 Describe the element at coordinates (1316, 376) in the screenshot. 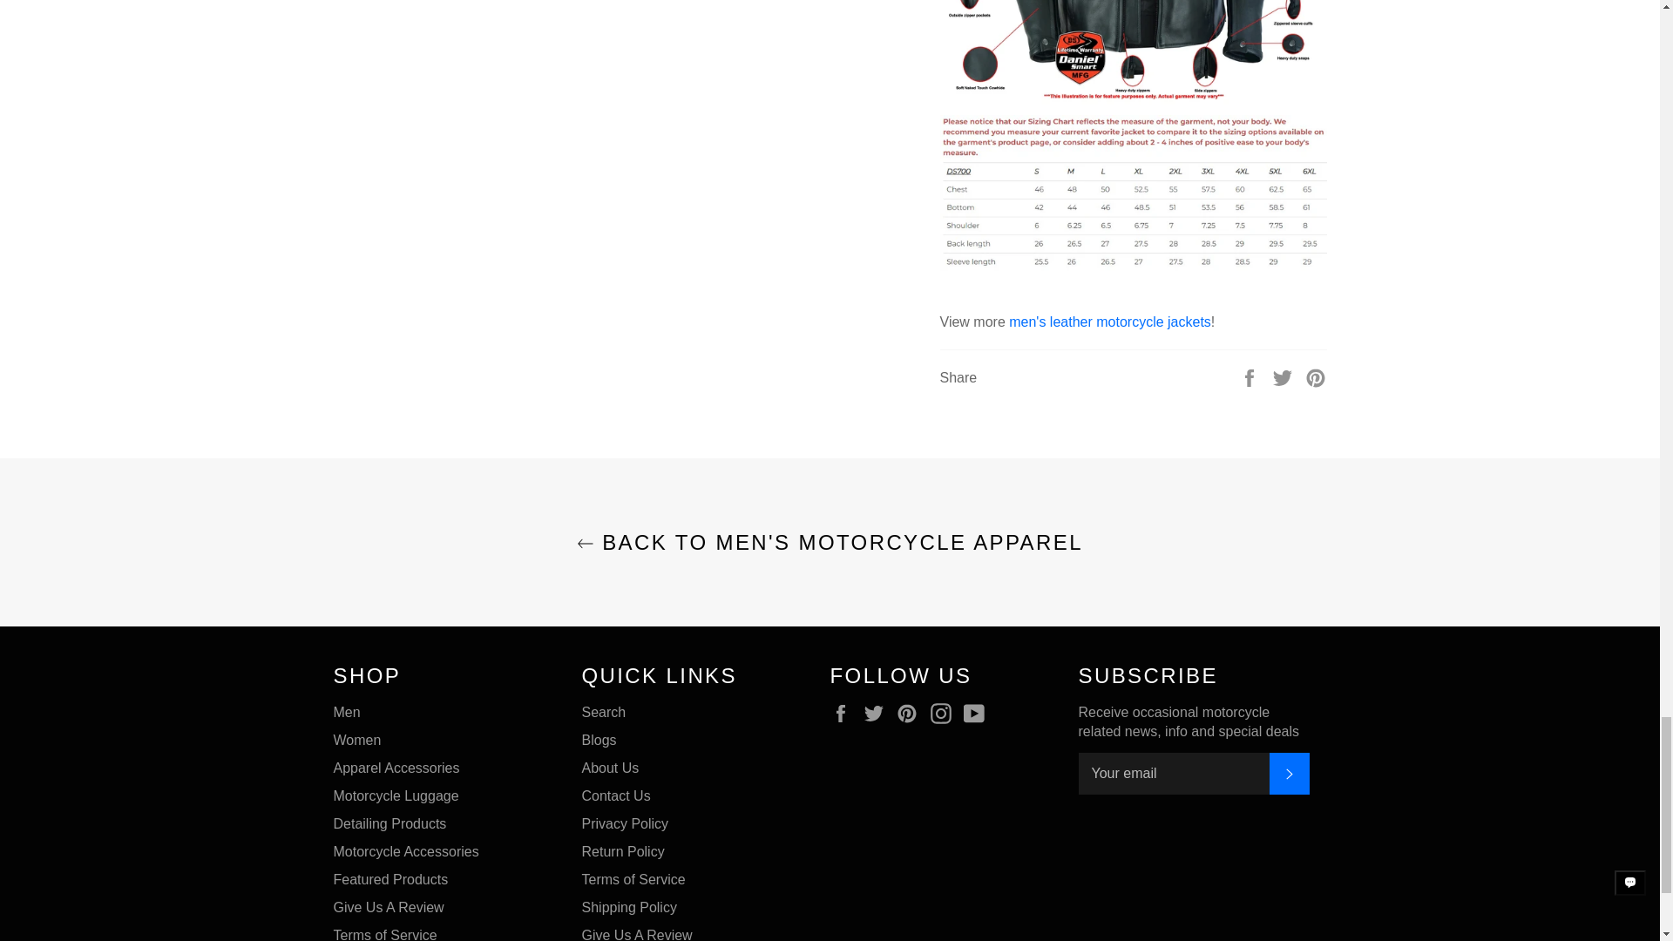

I see `Pin on Pinterest` at that location.